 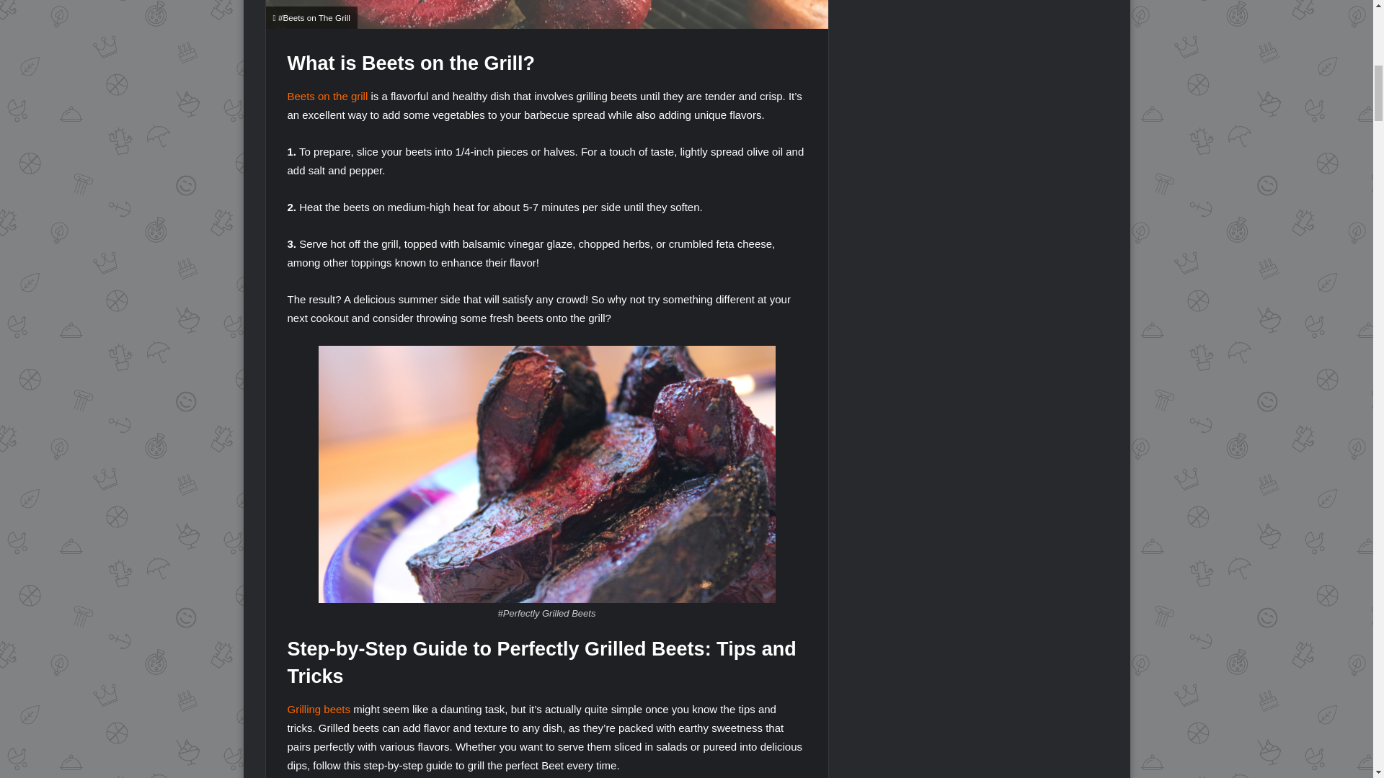 I want to click on Grilling beets, so click(x=318, y=709).